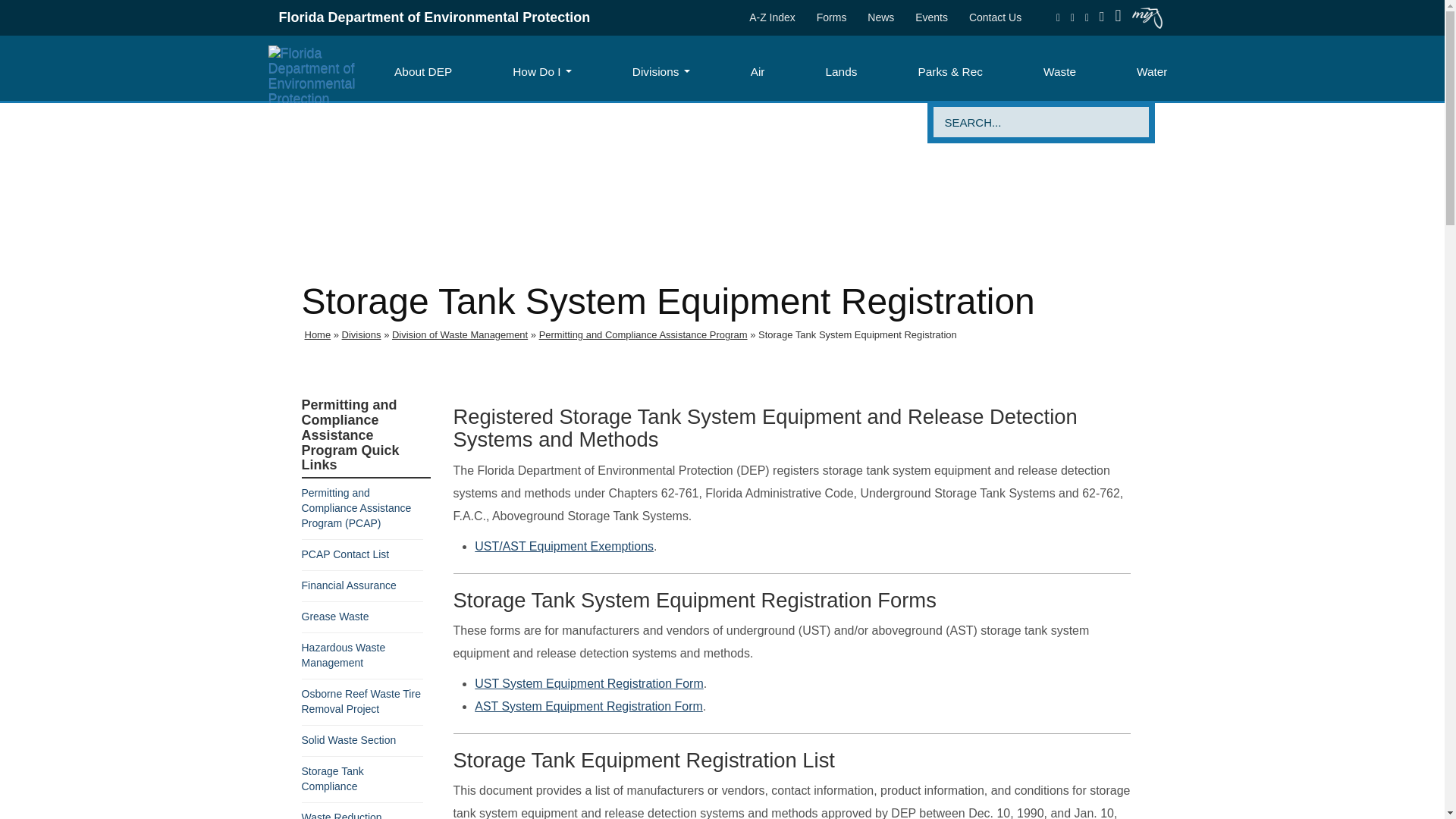 The height and width of the screenshot is (819, 1456). I want to click on Connect with DEP on LinkedIn, so click(1102, 17).